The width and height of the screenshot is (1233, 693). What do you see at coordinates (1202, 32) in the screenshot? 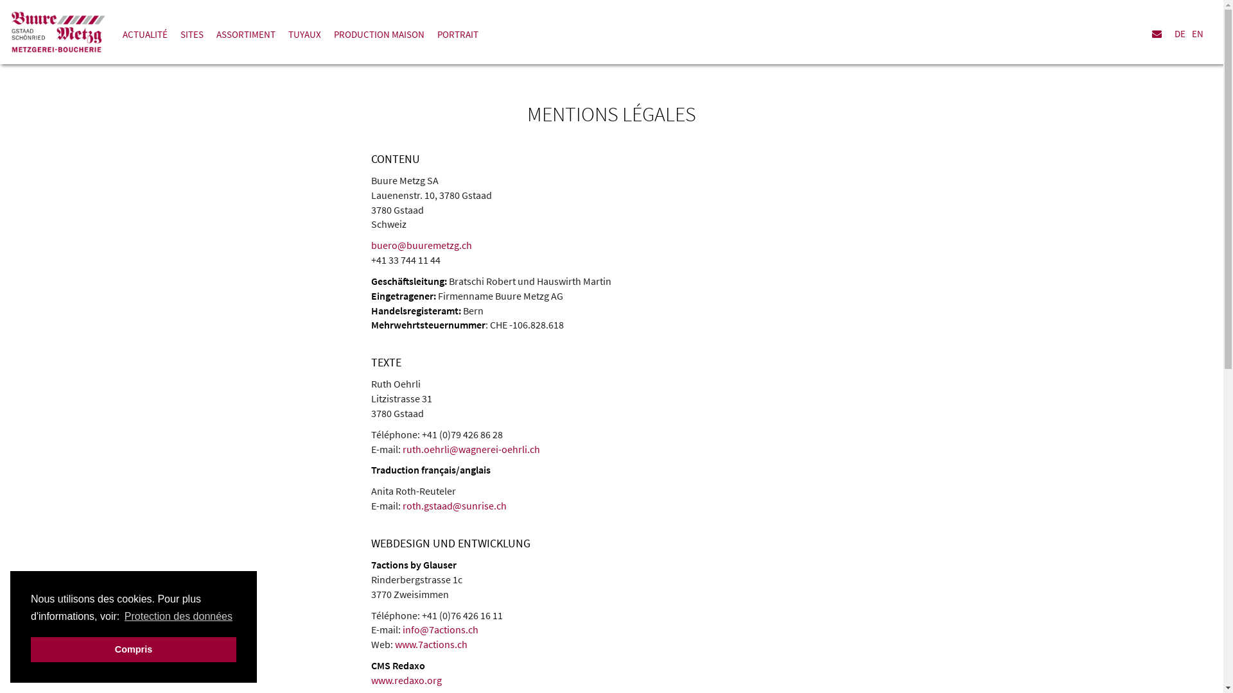
I see `EN` at bounding box center [1202, 32].